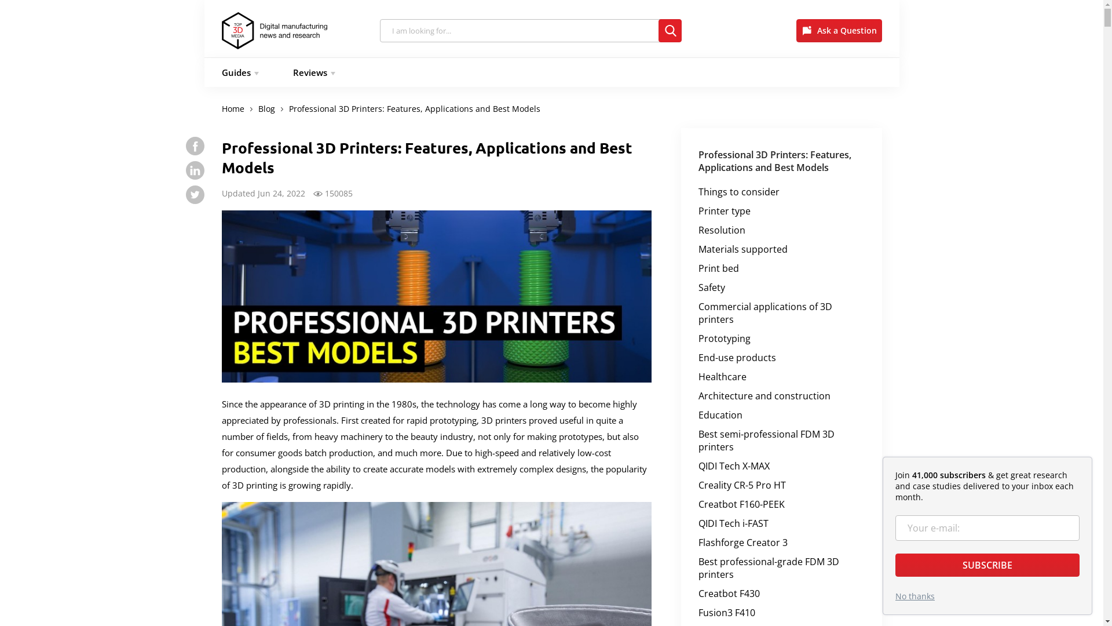 Image resolution: width=1112 pixels, height=626 pixels. What do you see at coordinates (729, 594) in the screenshot?
I see `Creatbot F430` at bounding box center [729, 594].